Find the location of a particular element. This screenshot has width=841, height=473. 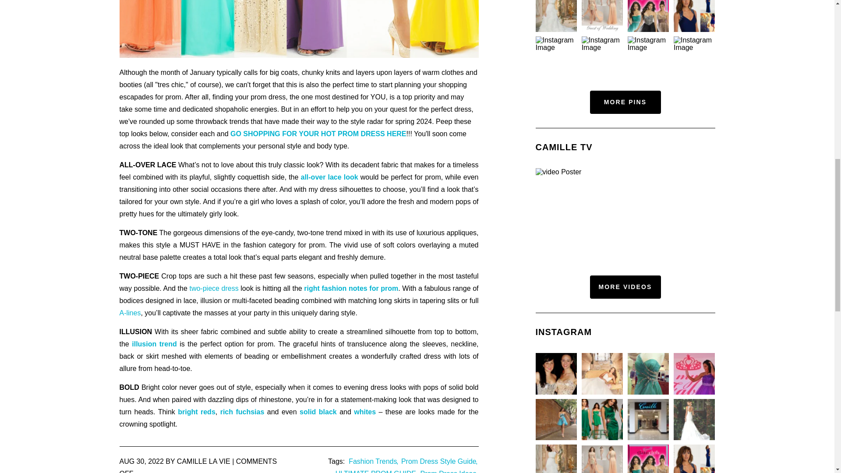

top trends in prom dresses for 2014 is located at coordinates (318, 134).